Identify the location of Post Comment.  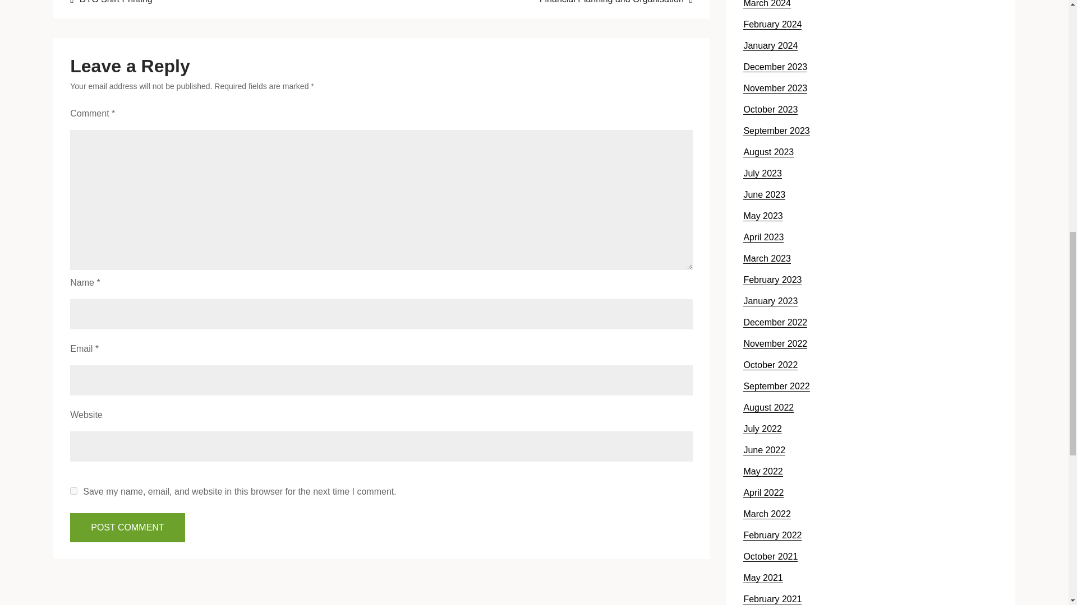
(127, 527).